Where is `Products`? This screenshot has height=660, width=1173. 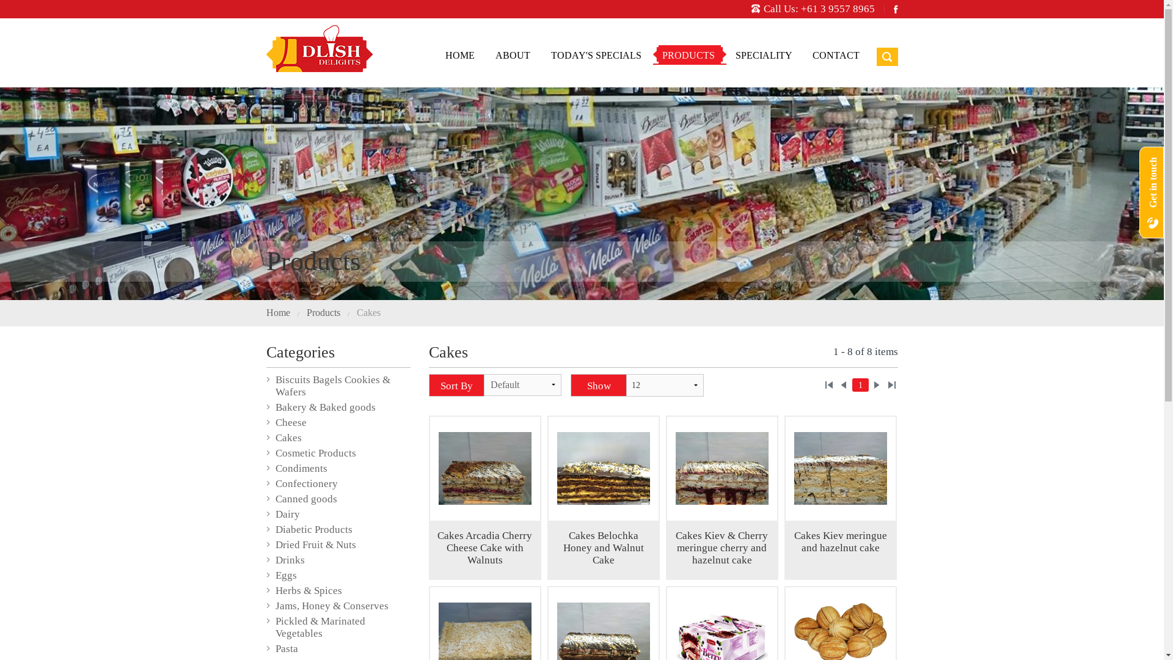 Products is located at coordinates (324, 313).